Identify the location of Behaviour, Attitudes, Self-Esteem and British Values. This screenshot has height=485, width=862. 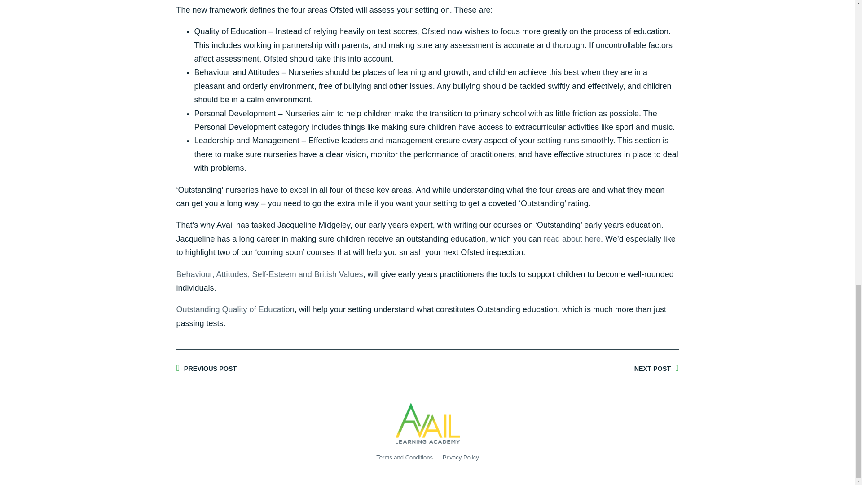
(269, 274).